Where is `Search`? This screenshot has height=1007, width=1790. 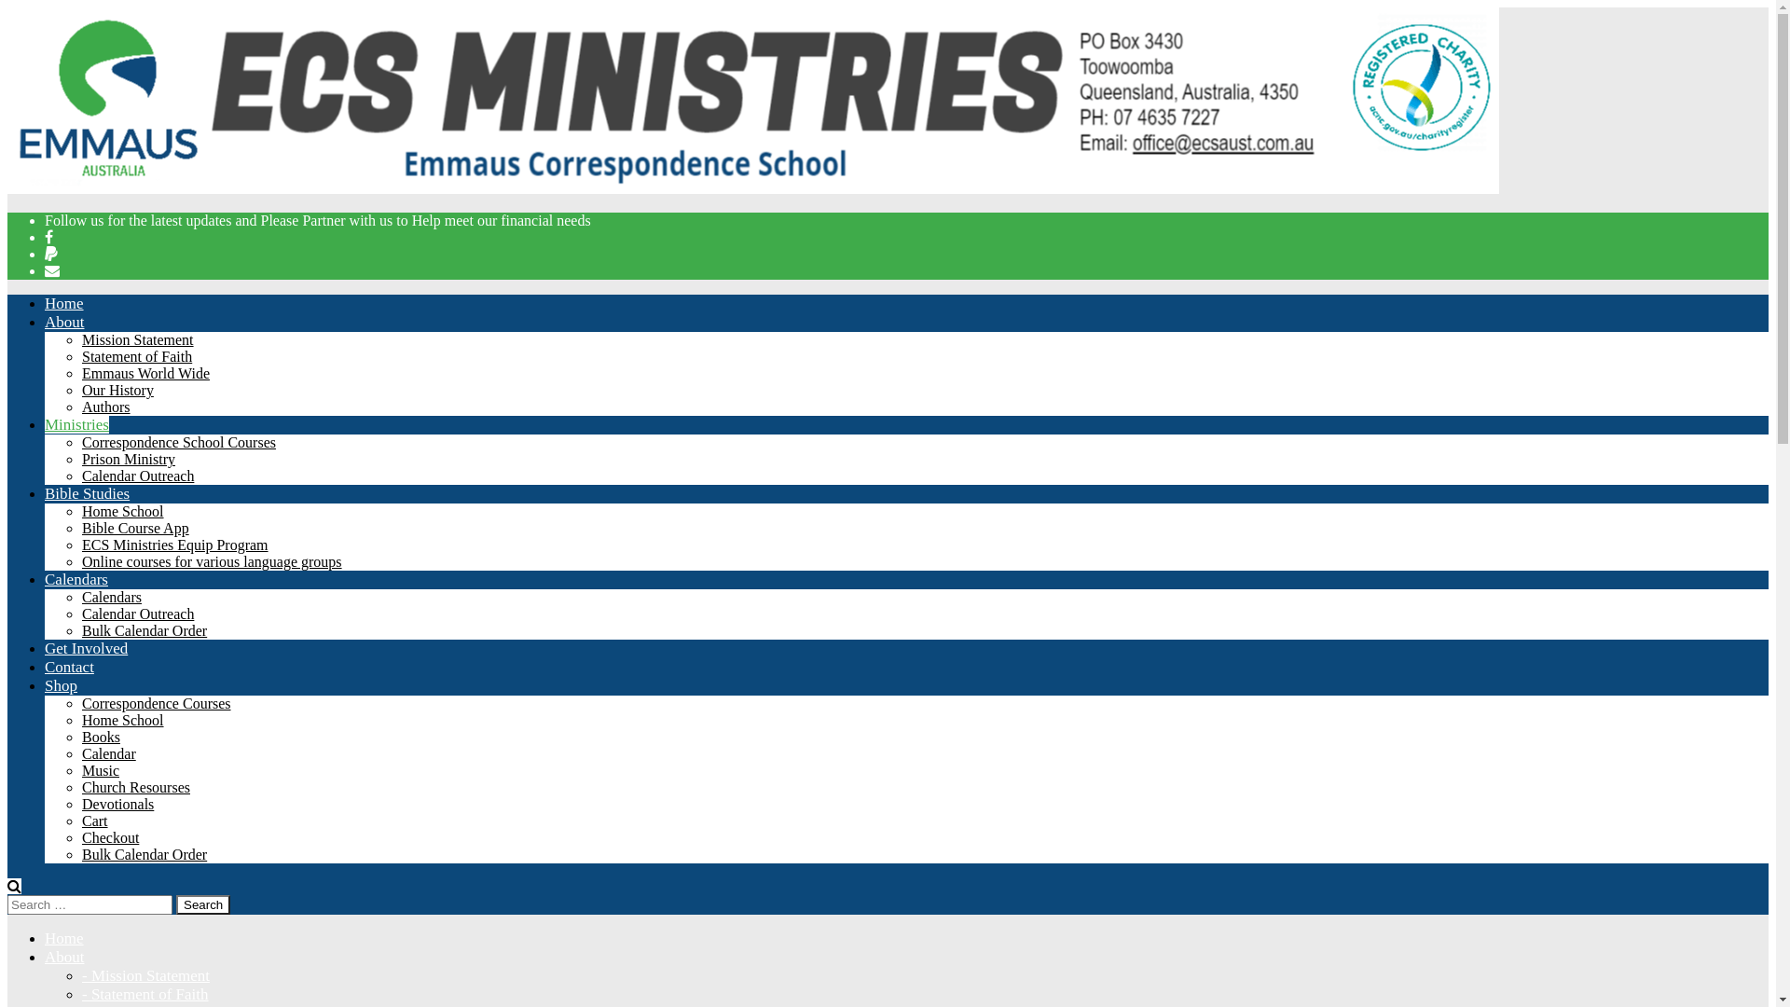
Search is located at coordinates (203, 904).